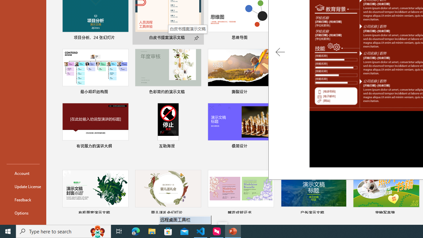  I want to click on Update License, so click(23, 186).